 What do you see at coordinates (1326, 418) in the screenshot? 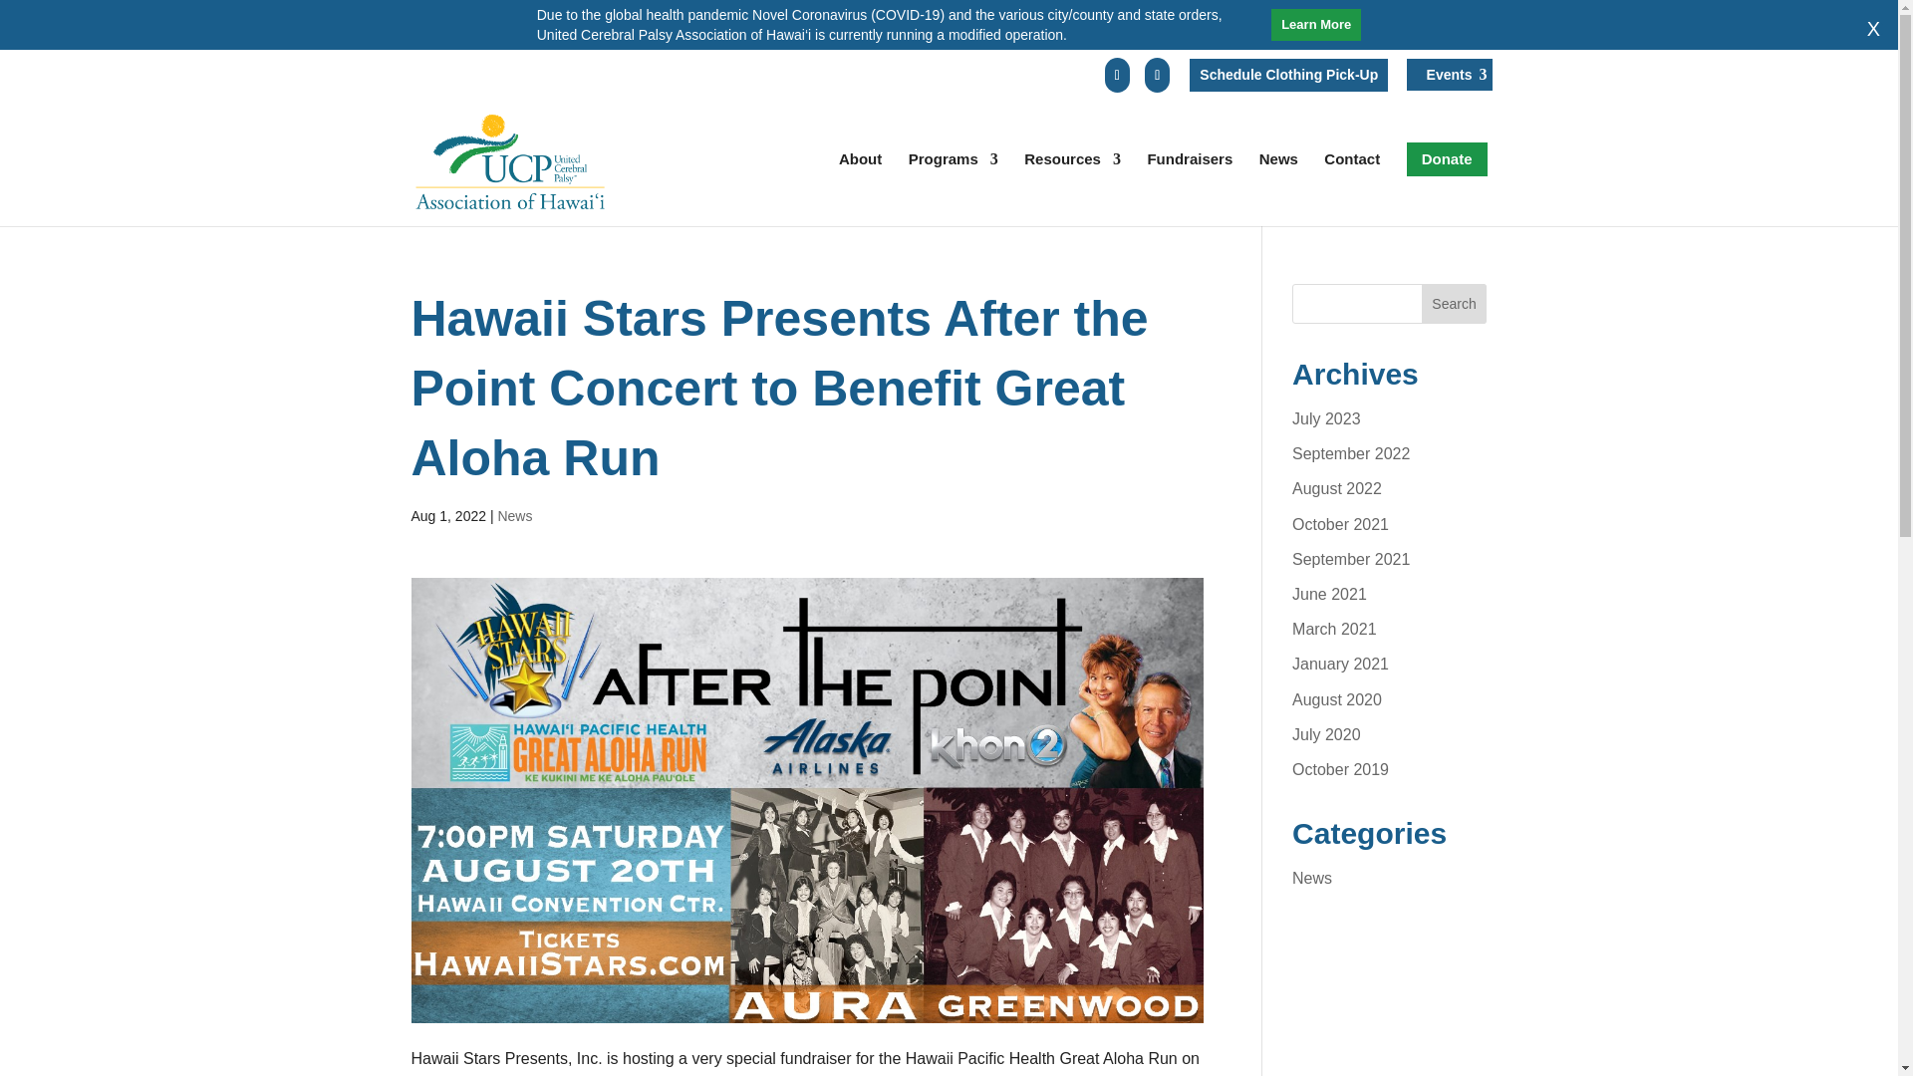
I see `July 2023` at bounding box center [1326, 418].